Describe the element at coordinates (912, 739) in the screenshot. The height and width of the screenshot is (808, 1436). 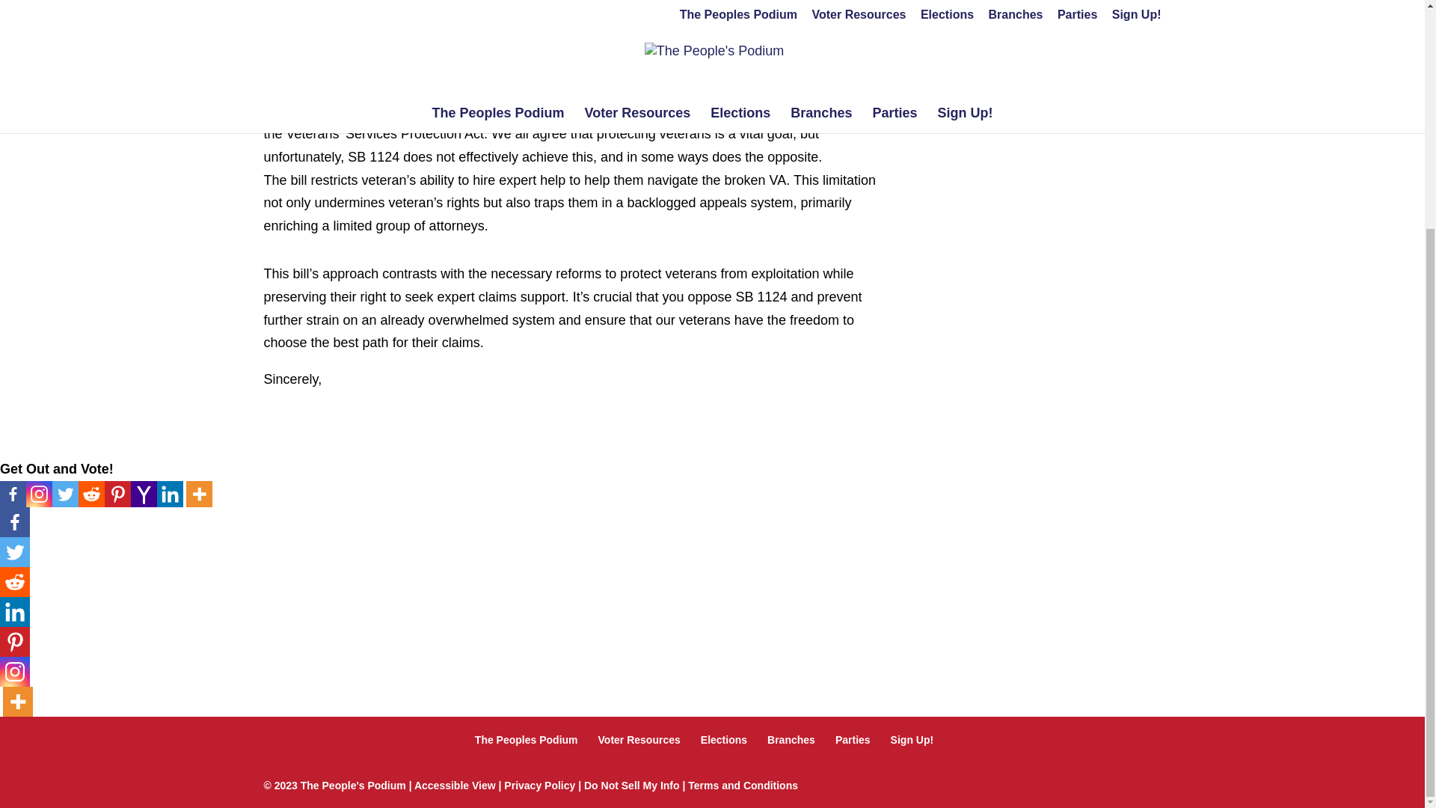
I see `Sign Up!` at that location.